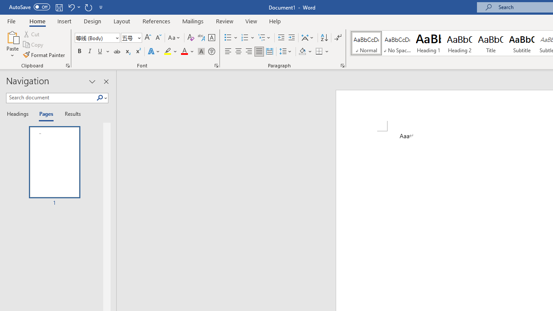 The image size is (553, 311). Describe the element at coordinates (245, 38) in the screenshot. I see `Numbering` at that location.